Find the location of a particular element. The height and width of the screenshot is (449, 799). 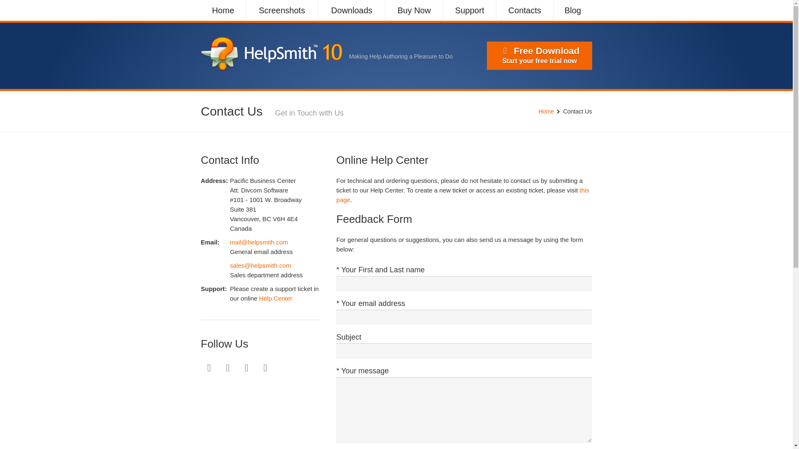

this page is located at coordinates (463, 195).